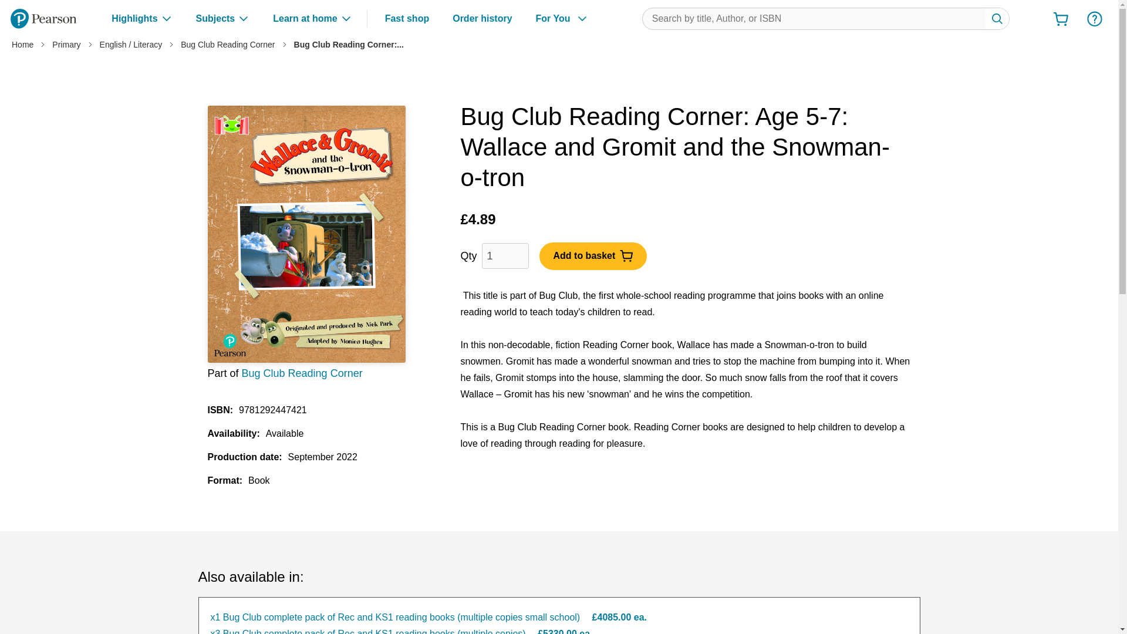  I want to click on Search by title, Author, or ISBN, so click(826, 18).